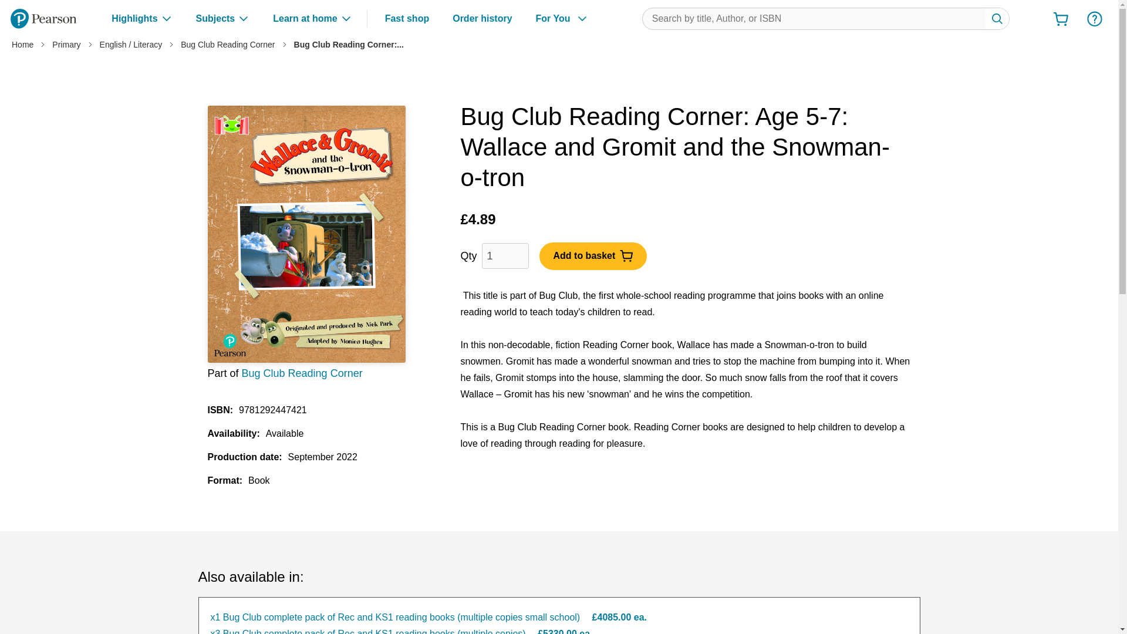  I want to click on Search by title, Author, or ISBN, so click(826, 18).